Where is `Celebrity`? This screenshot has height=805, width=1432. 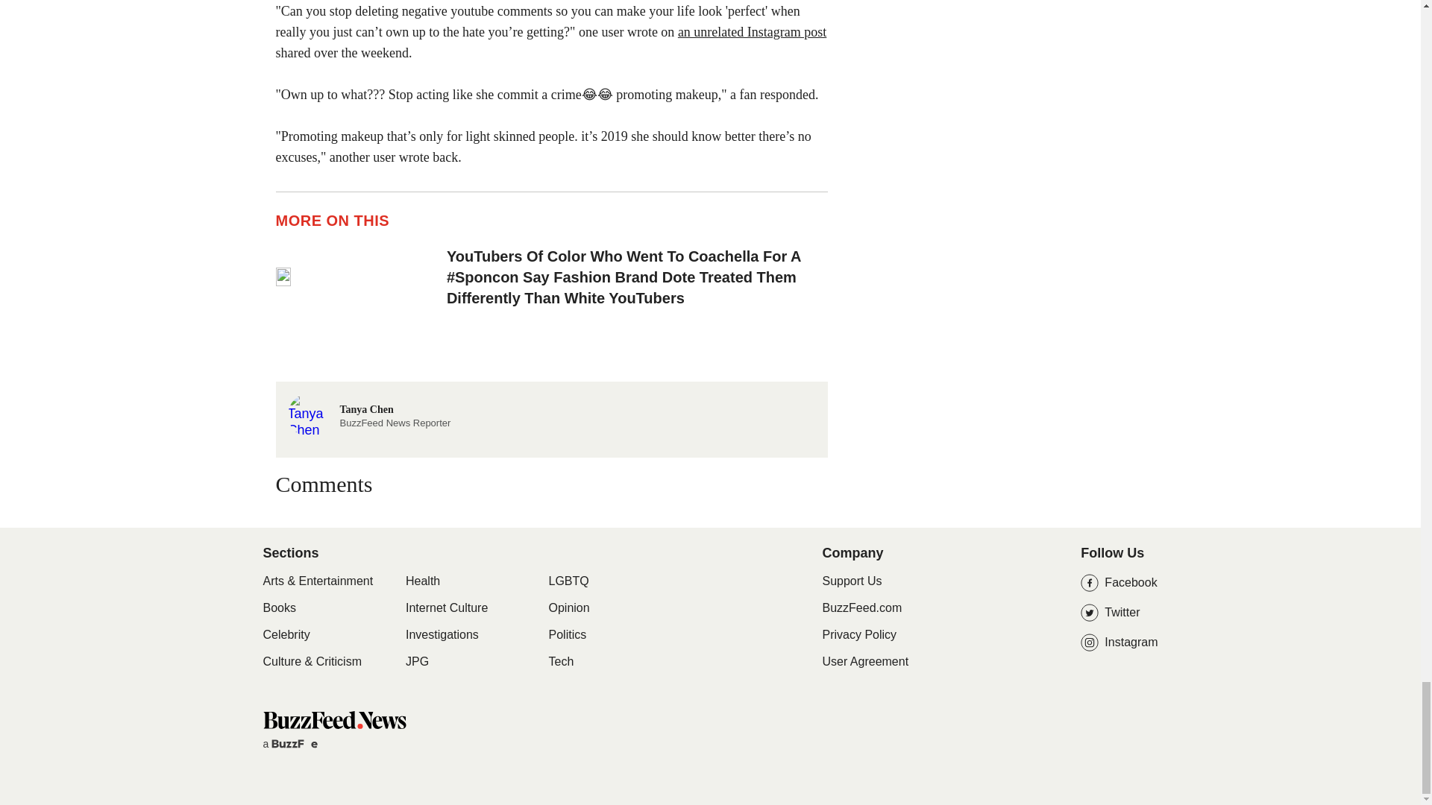 Celebrity is located at coordinates (285, 635).